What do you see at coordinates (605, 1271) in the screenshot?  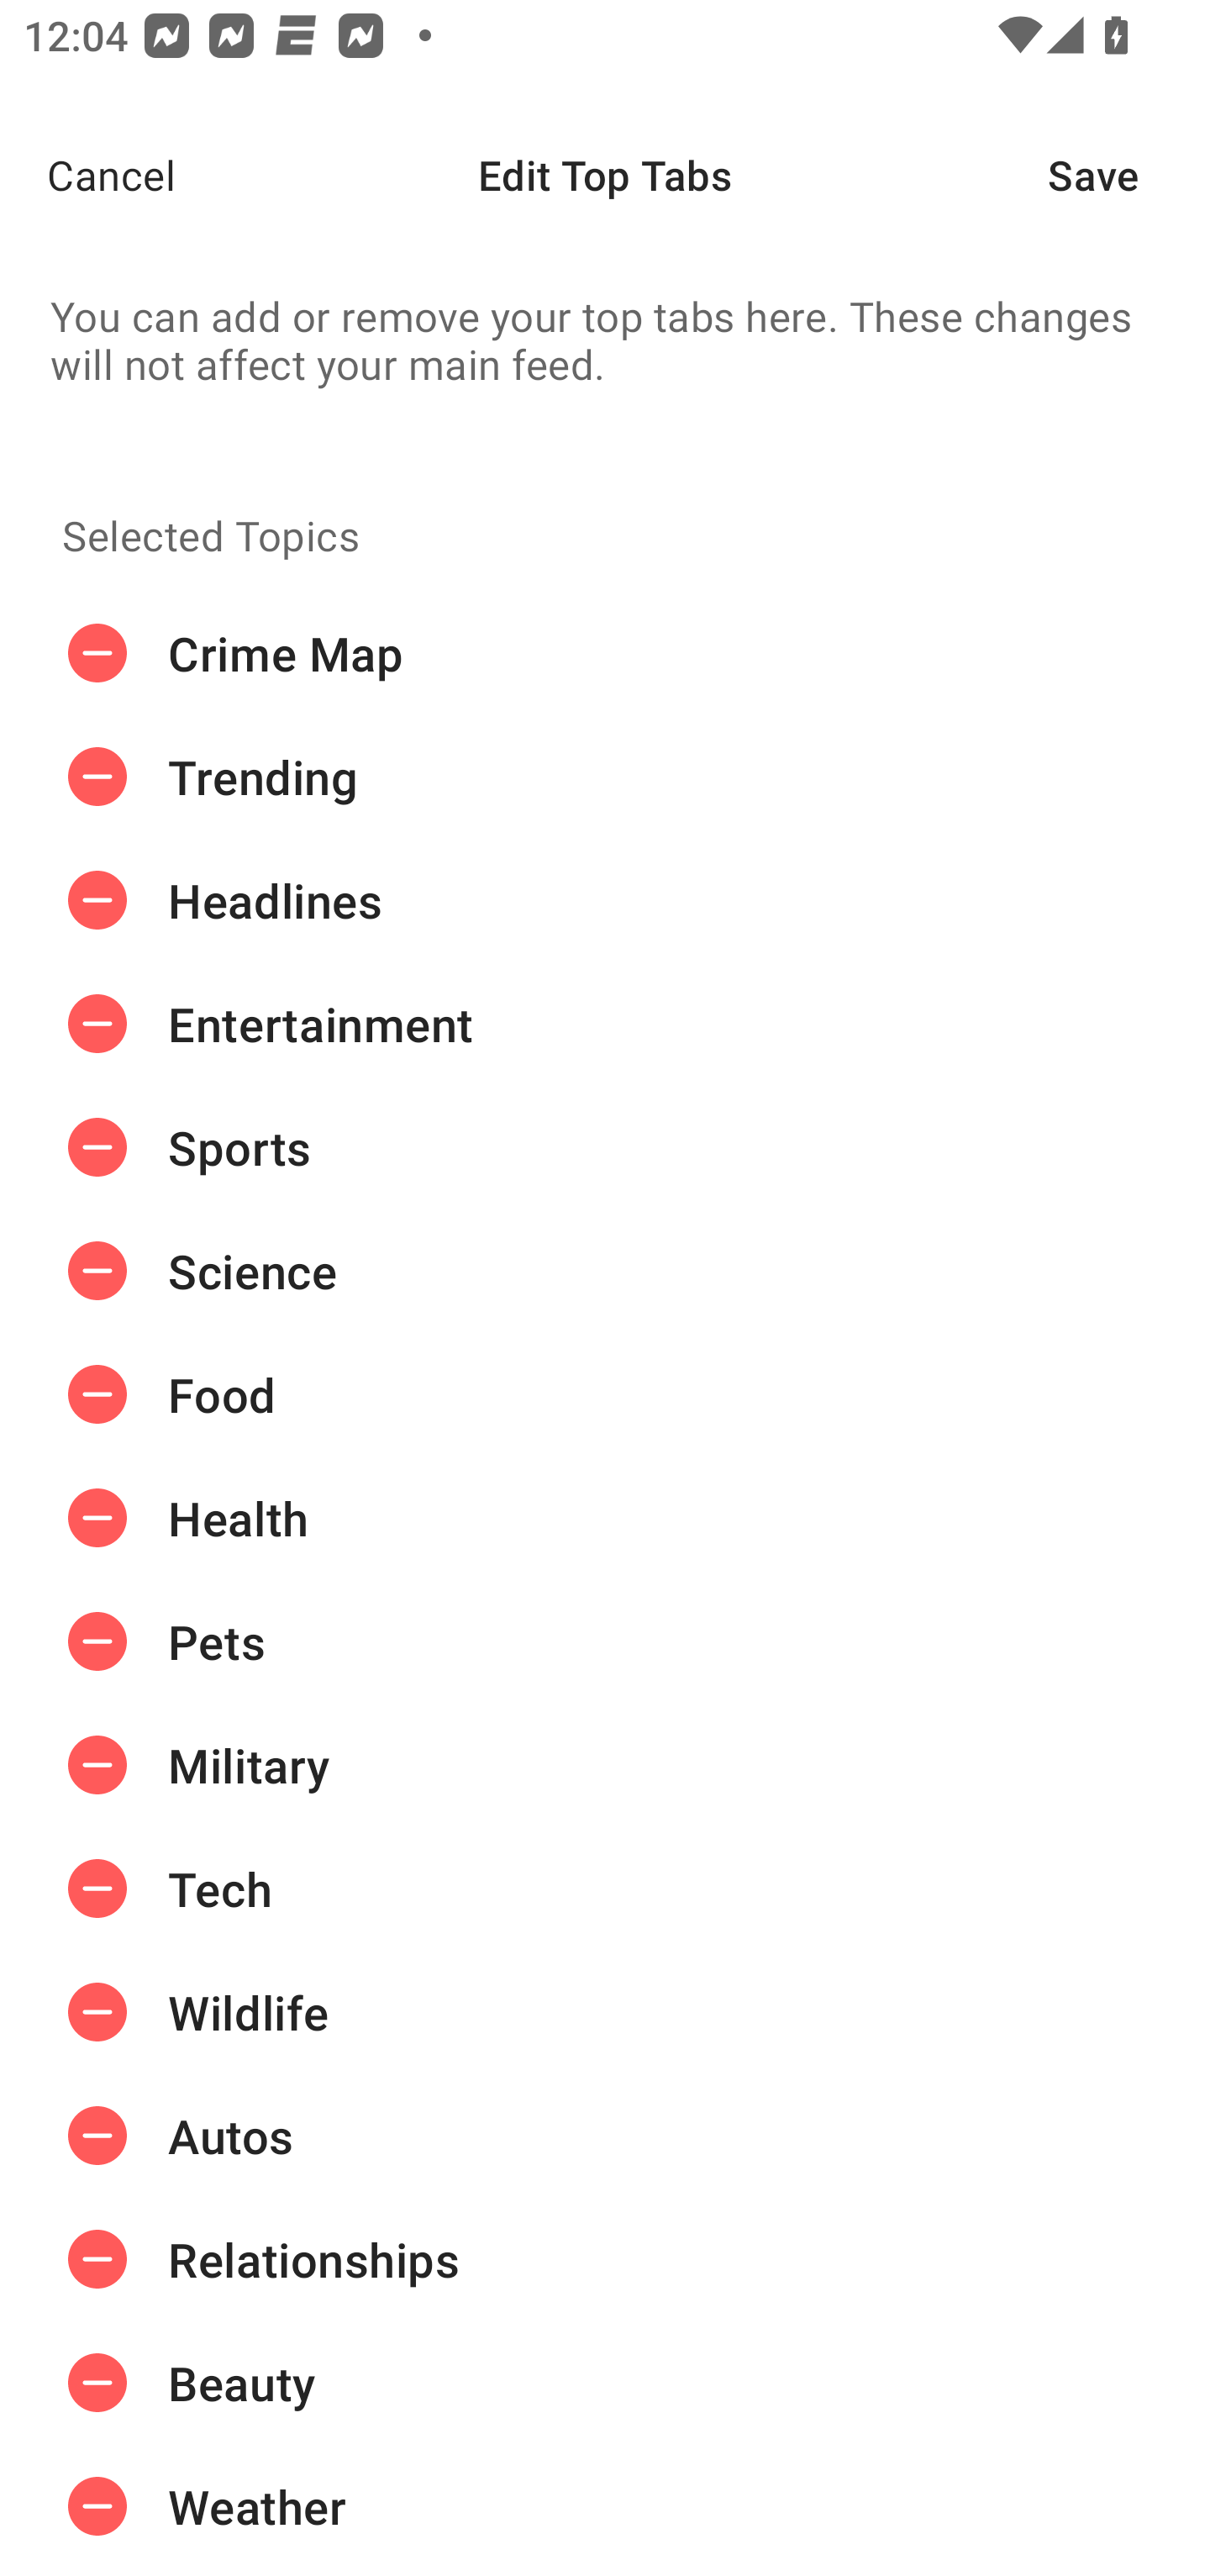 I see `Science` at bounding box center [605, 1271].